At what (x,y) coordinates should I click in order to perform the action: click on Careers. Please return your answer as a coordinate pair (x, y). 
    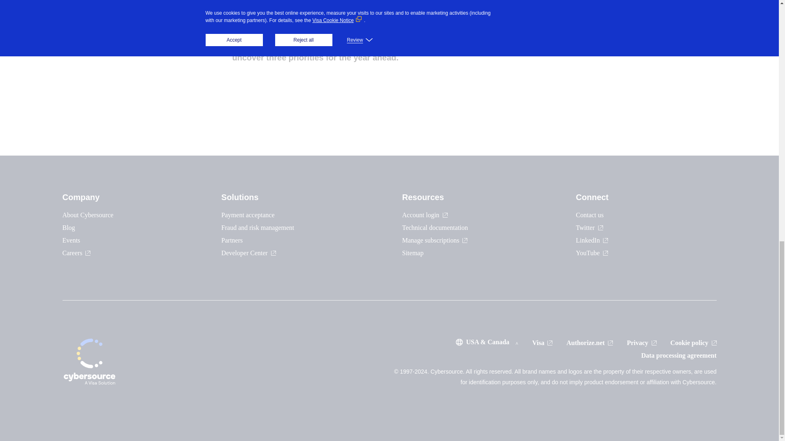
    Looking at the image, I should click on (76, 253).